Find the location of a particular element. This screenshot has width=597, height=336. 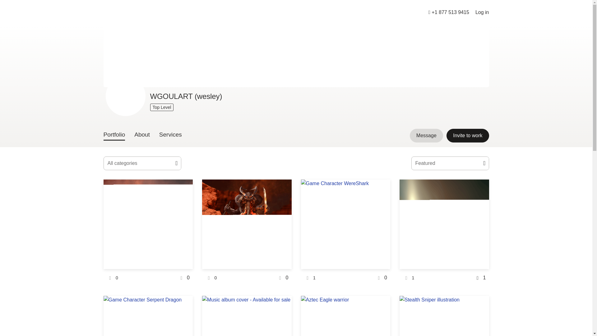

Monster created for a NFT GAME is located at coordinates (148, 300).